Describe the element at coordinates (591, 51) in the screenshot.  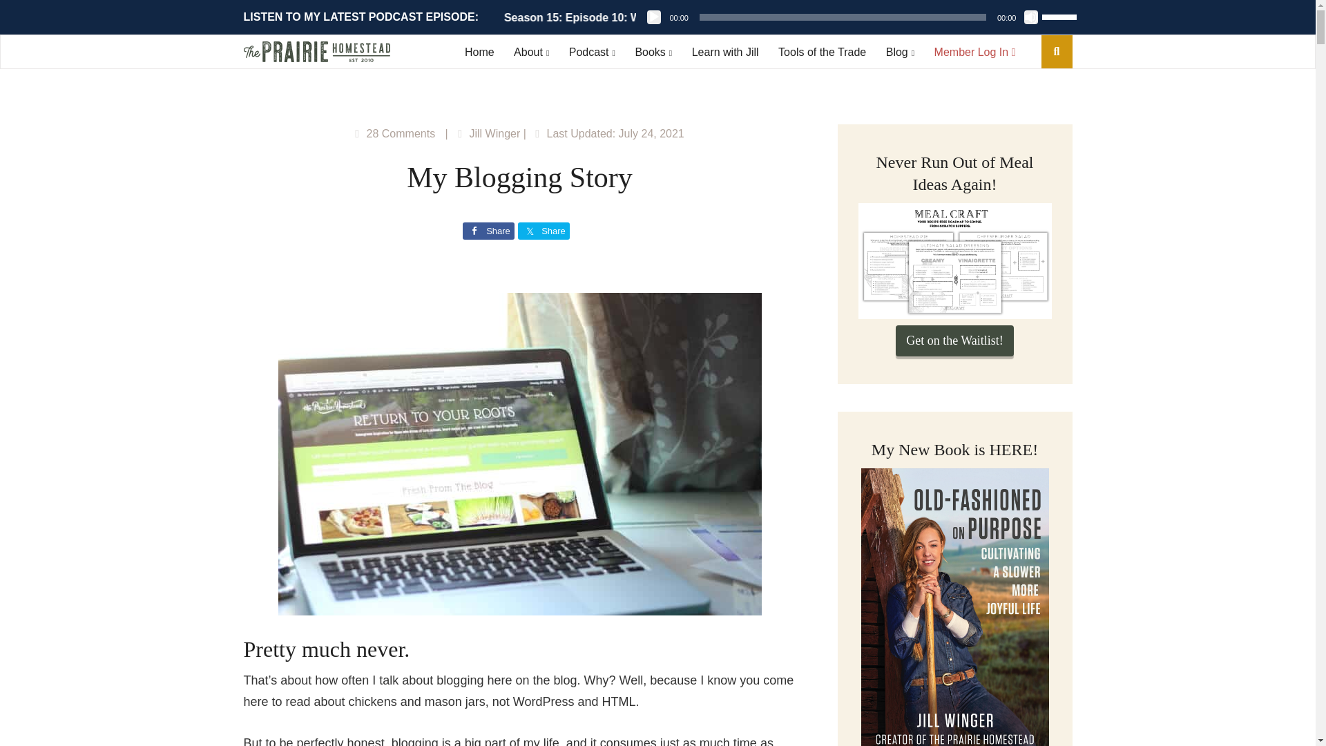
I see `Podcast` at that location.